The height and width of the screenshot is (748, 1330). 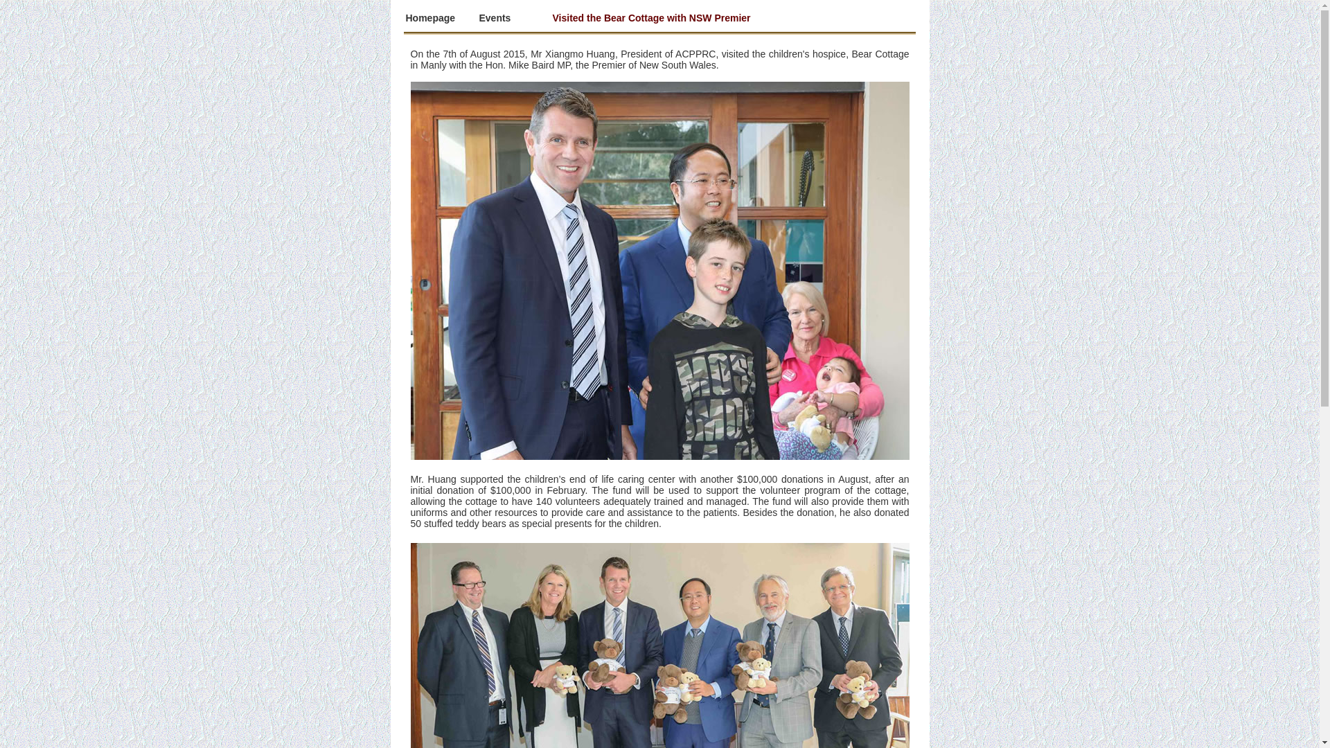 I want to click on Homepage, so click(x=431, y=18).